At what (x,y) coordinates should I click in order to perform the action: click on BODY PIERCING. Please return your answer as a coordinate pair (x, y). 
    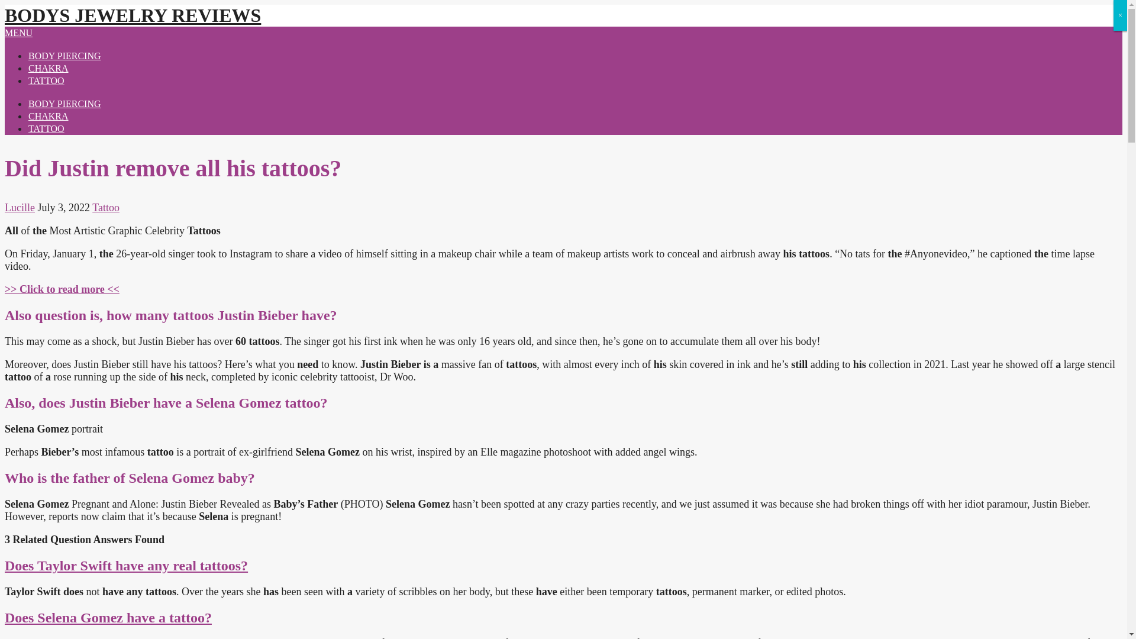
    Looking at the image, I should click on (64, 104).